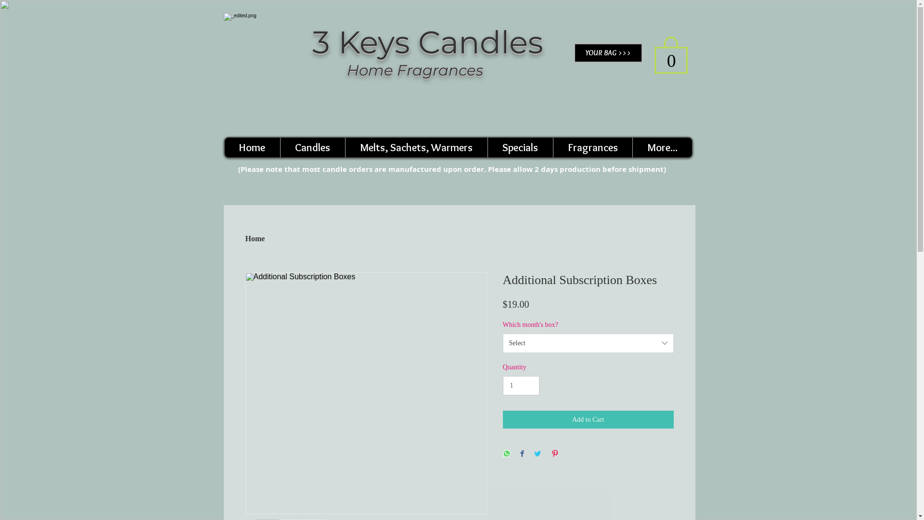 This screenshot has width=924, height=520. Describe the element at coordinates (255, 239) in the screenshot. I see `Home` at that location.